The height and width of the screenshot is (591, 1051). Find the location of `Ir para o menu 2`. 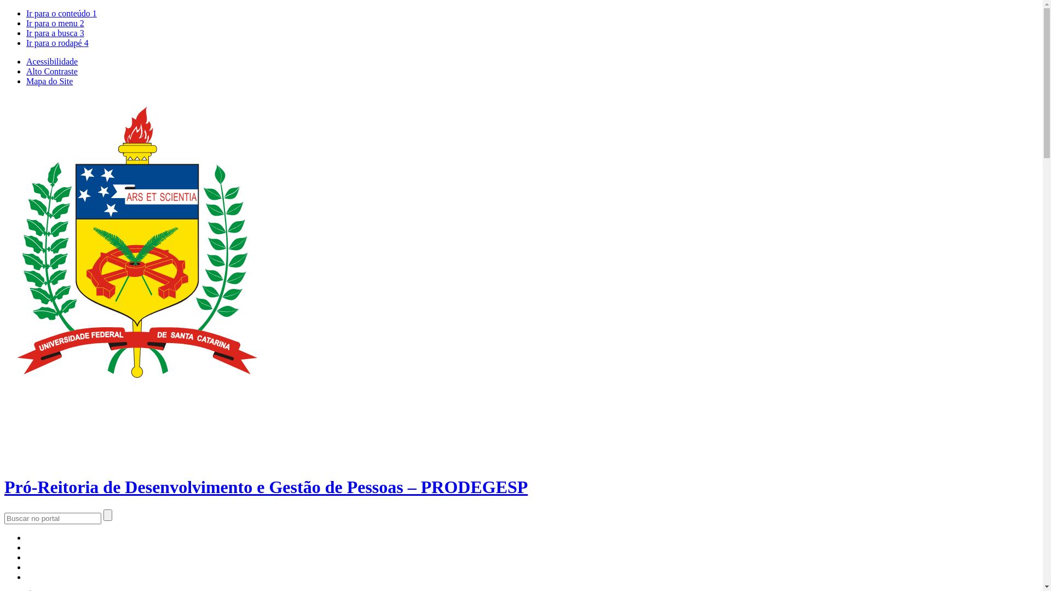

Ir para o menu 2 is located at coordinates (55, 23).